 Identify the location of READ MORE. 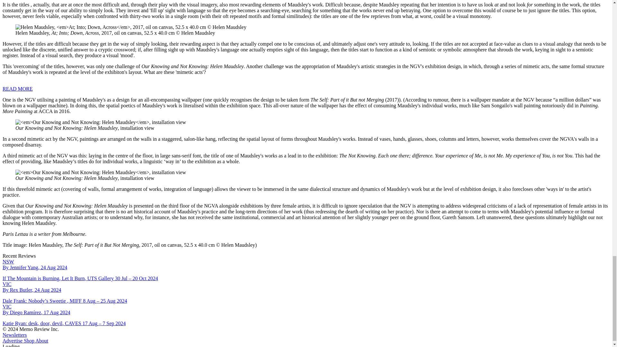
(17, 89).